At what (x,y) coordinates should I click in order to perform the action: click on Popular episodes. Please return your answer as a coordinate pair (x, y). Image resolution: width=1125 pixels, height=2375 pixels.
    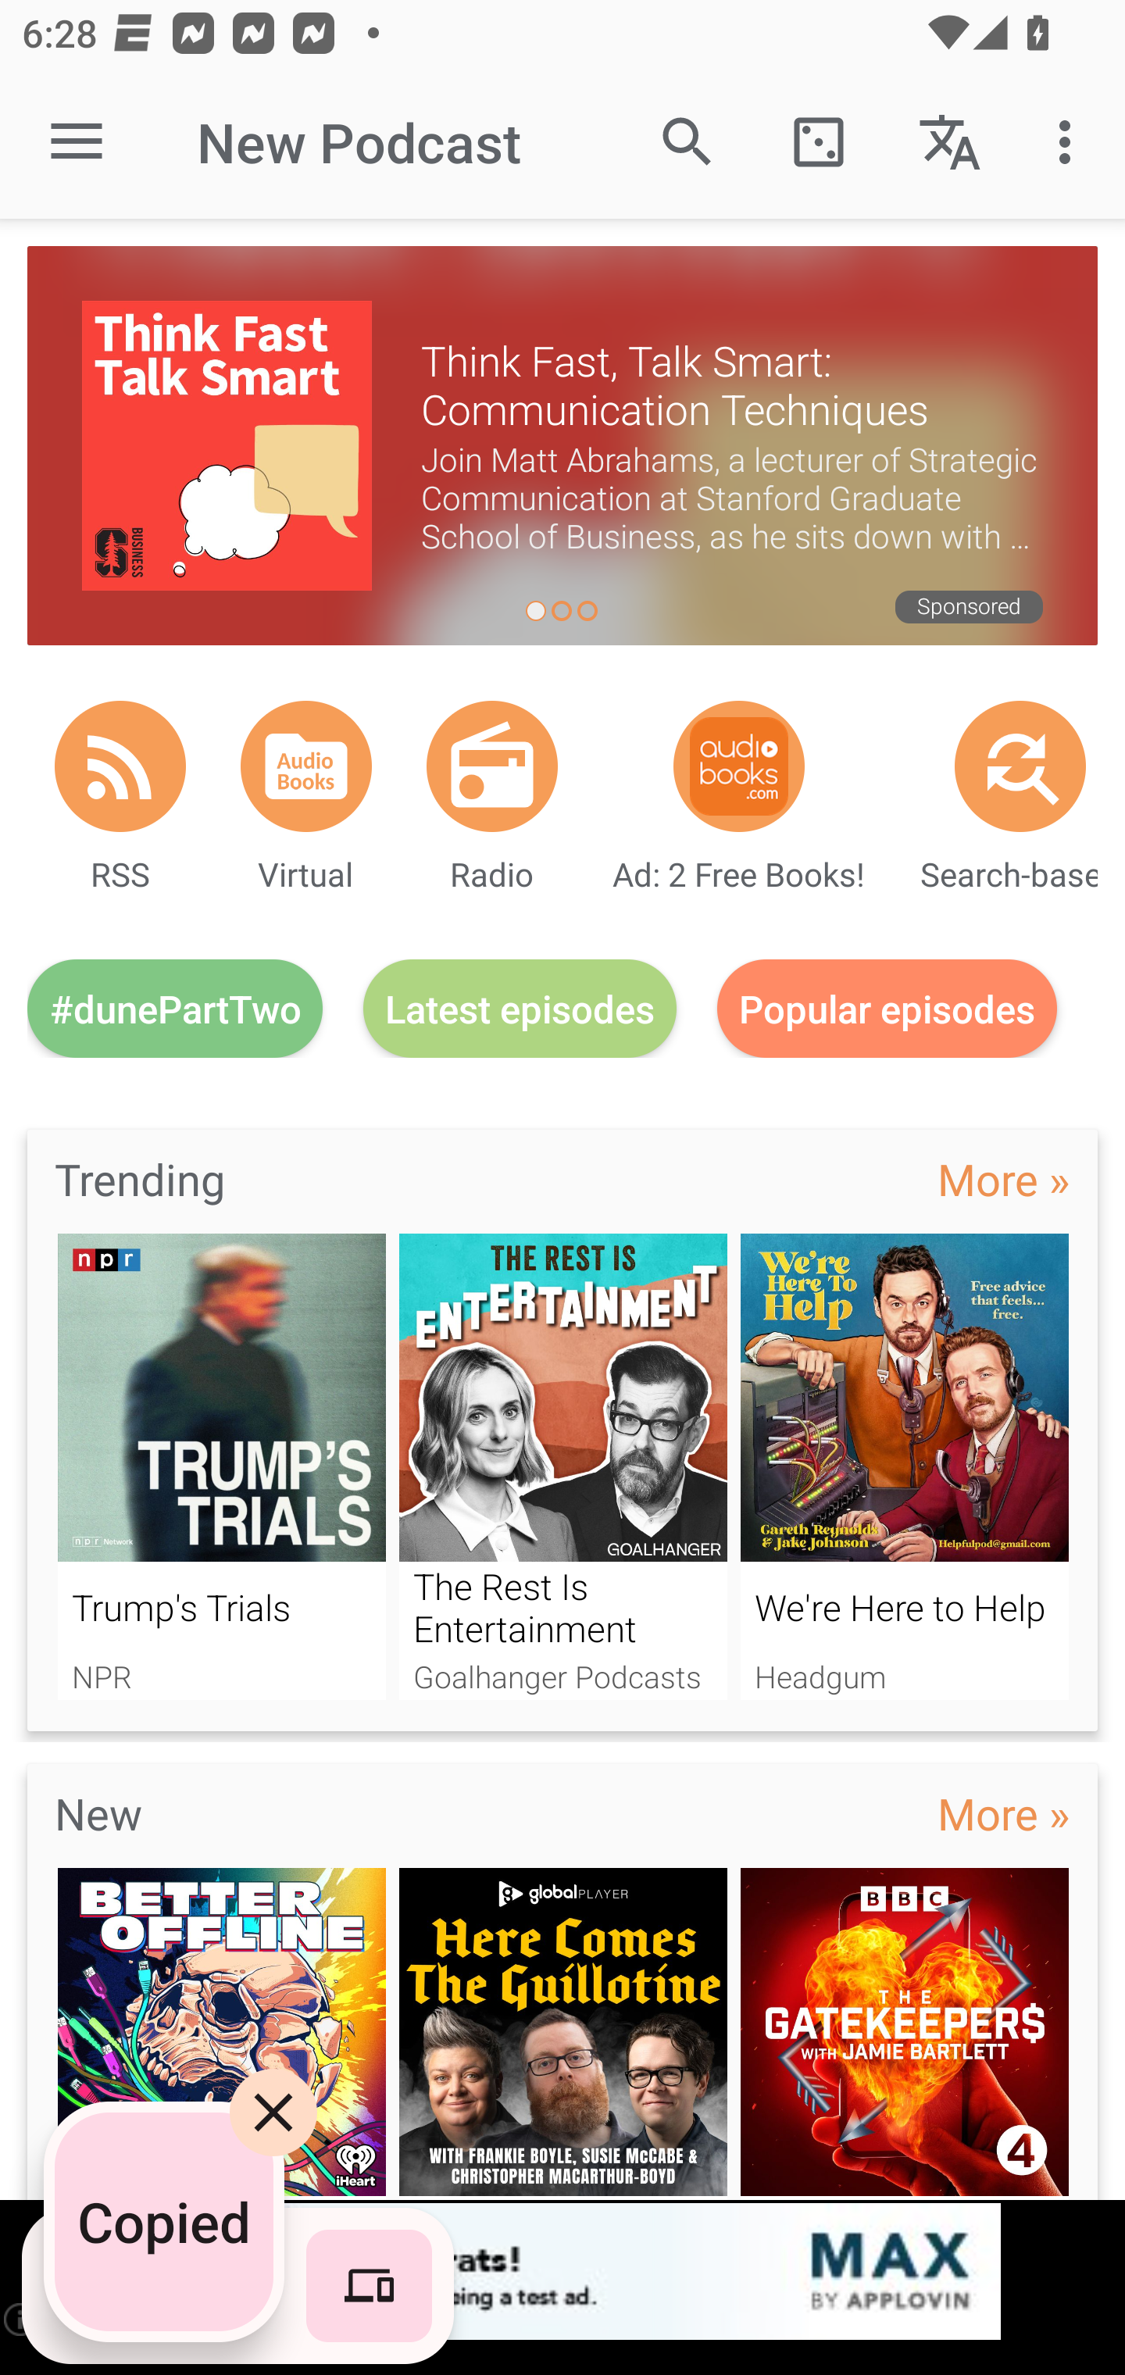
    Looking at the image, I should click on (887, 1008).